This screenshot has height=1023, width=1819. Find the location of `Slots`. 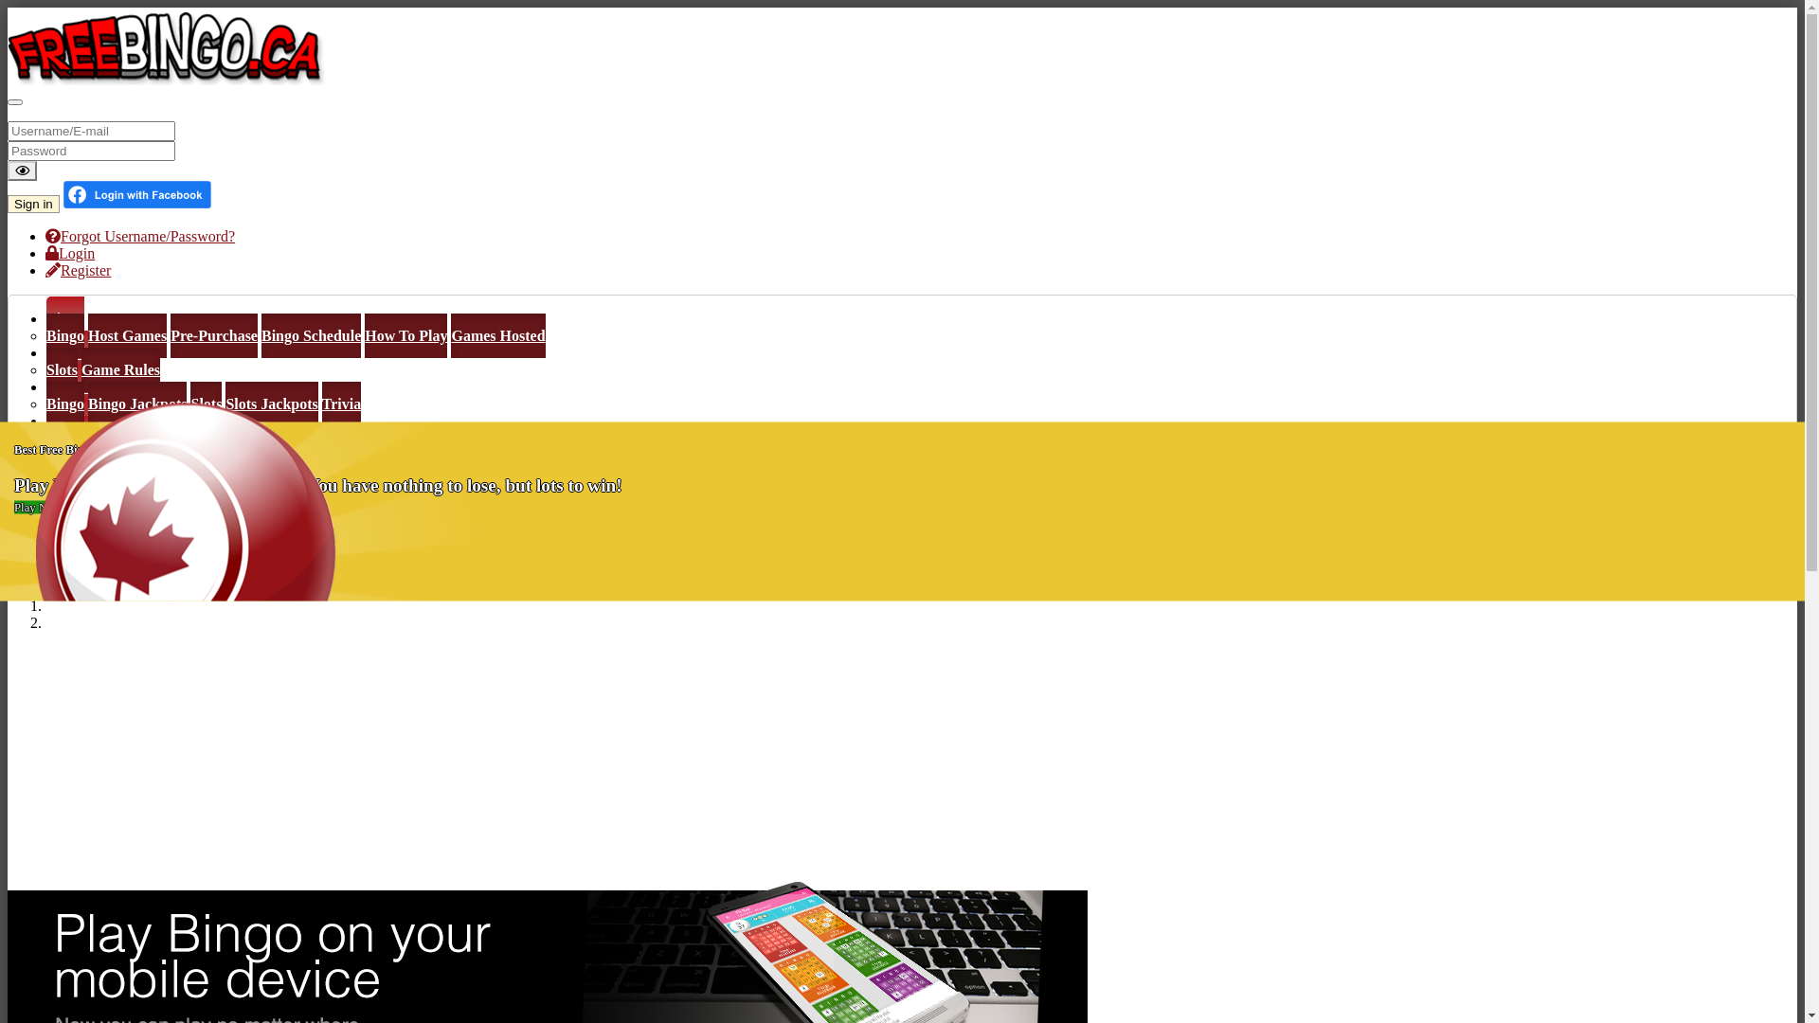

Slots is located at coordinates (207, 404).